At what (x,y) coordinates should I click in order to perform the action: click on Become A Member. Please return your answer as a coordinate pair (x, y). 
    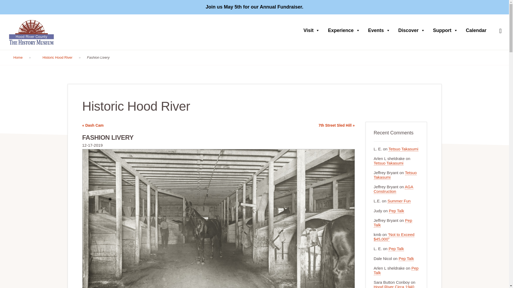
    Looking at the image, I should click on (481, 7).